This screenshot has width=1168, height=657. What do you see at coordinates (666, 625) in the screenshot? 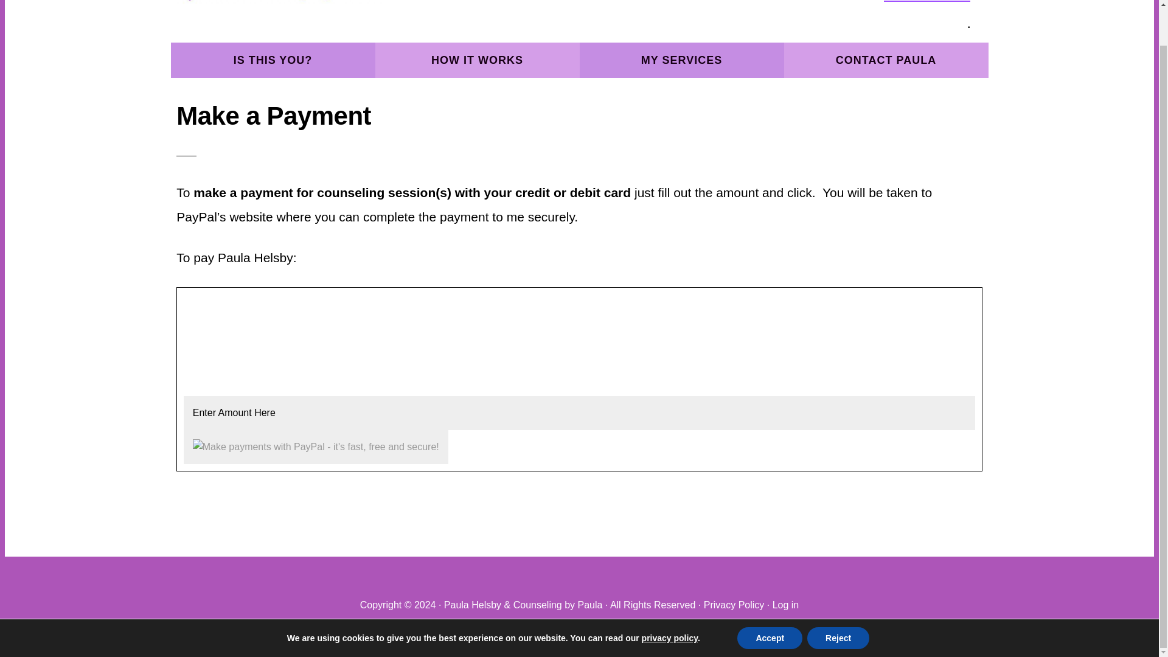
I see `Unsplash` at bounding box center [666, 625].